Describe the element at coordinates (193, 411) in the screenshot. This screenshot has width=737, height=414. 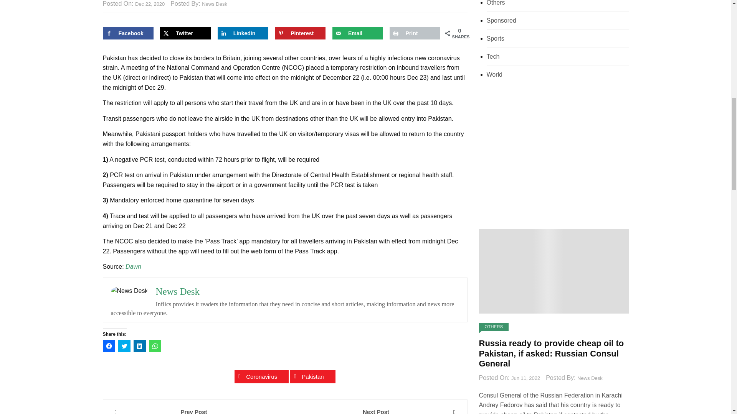
I see `Prev Post` at that location.